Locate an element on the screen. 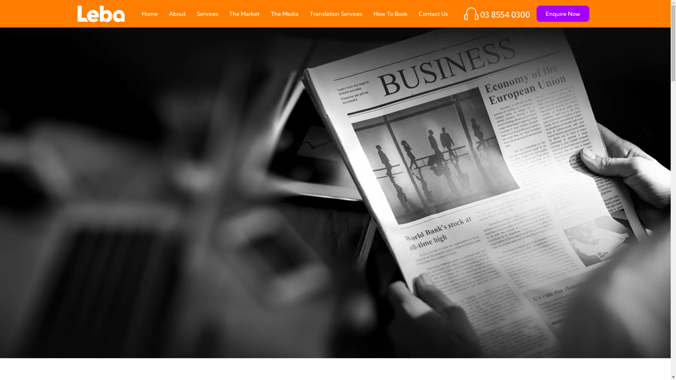  How To Book is located at coordinates (391, 13).